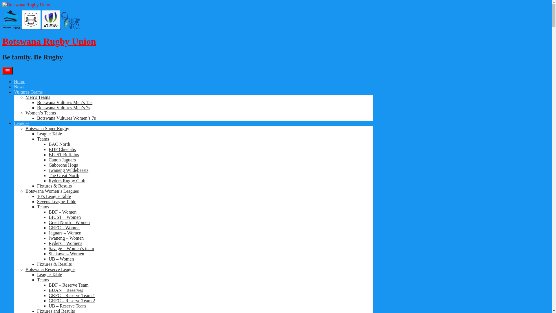 The width and height of the screenshot is (556, 313). I want to click on World Rugby Union, so click(51, 20).